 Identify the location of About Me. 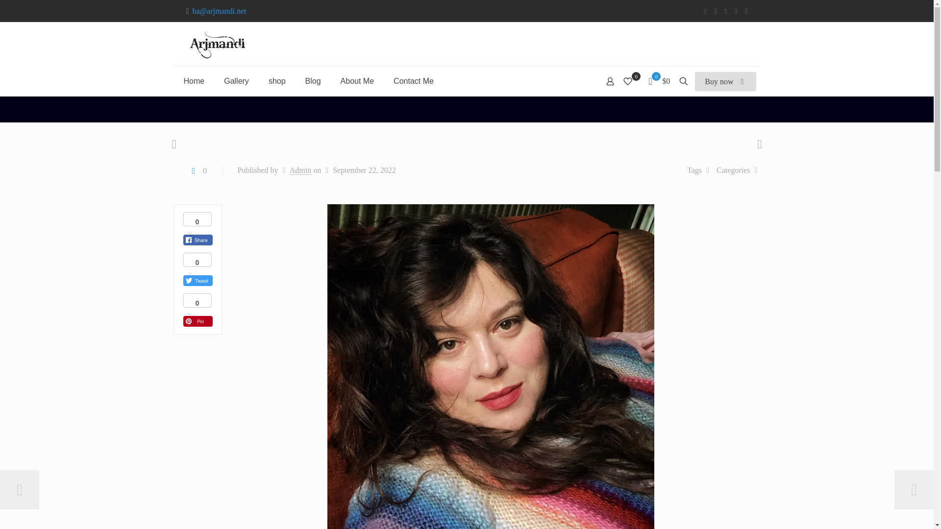
(357, 81).